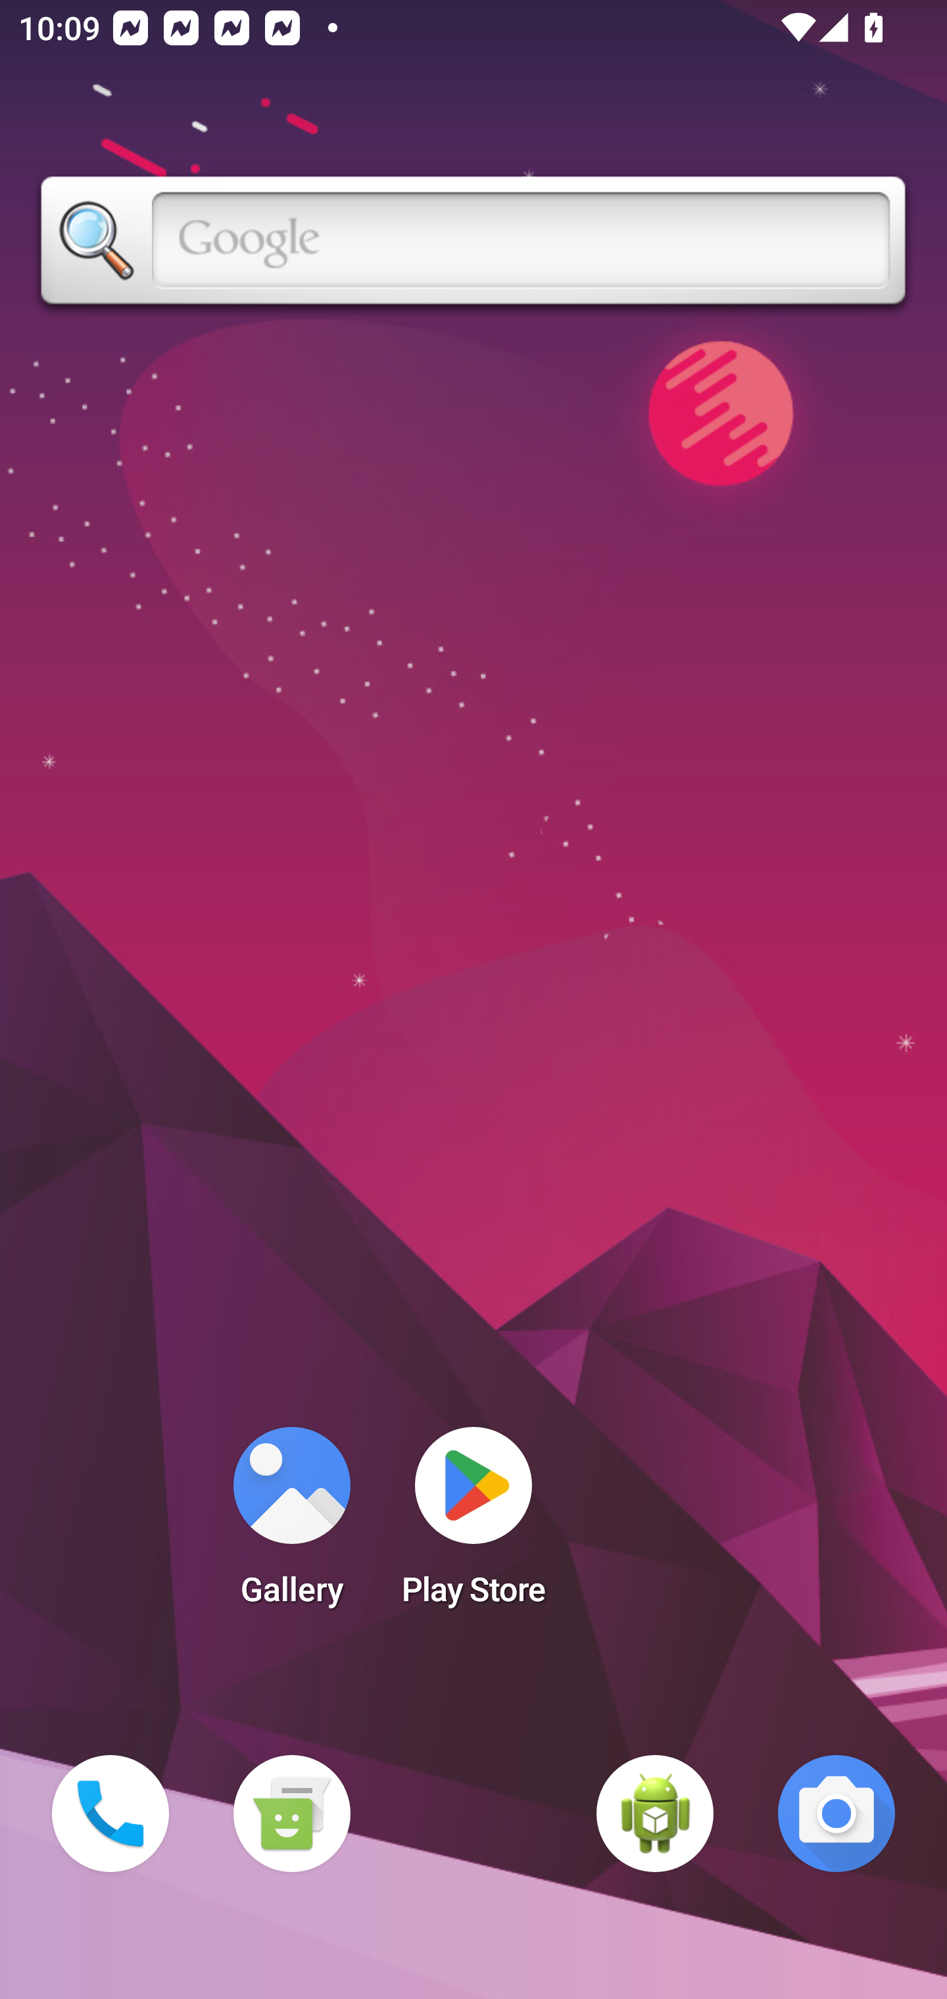 The height and width of the screenshot is (1999, 947). I want to click on Play Store, so click(473, 1524).